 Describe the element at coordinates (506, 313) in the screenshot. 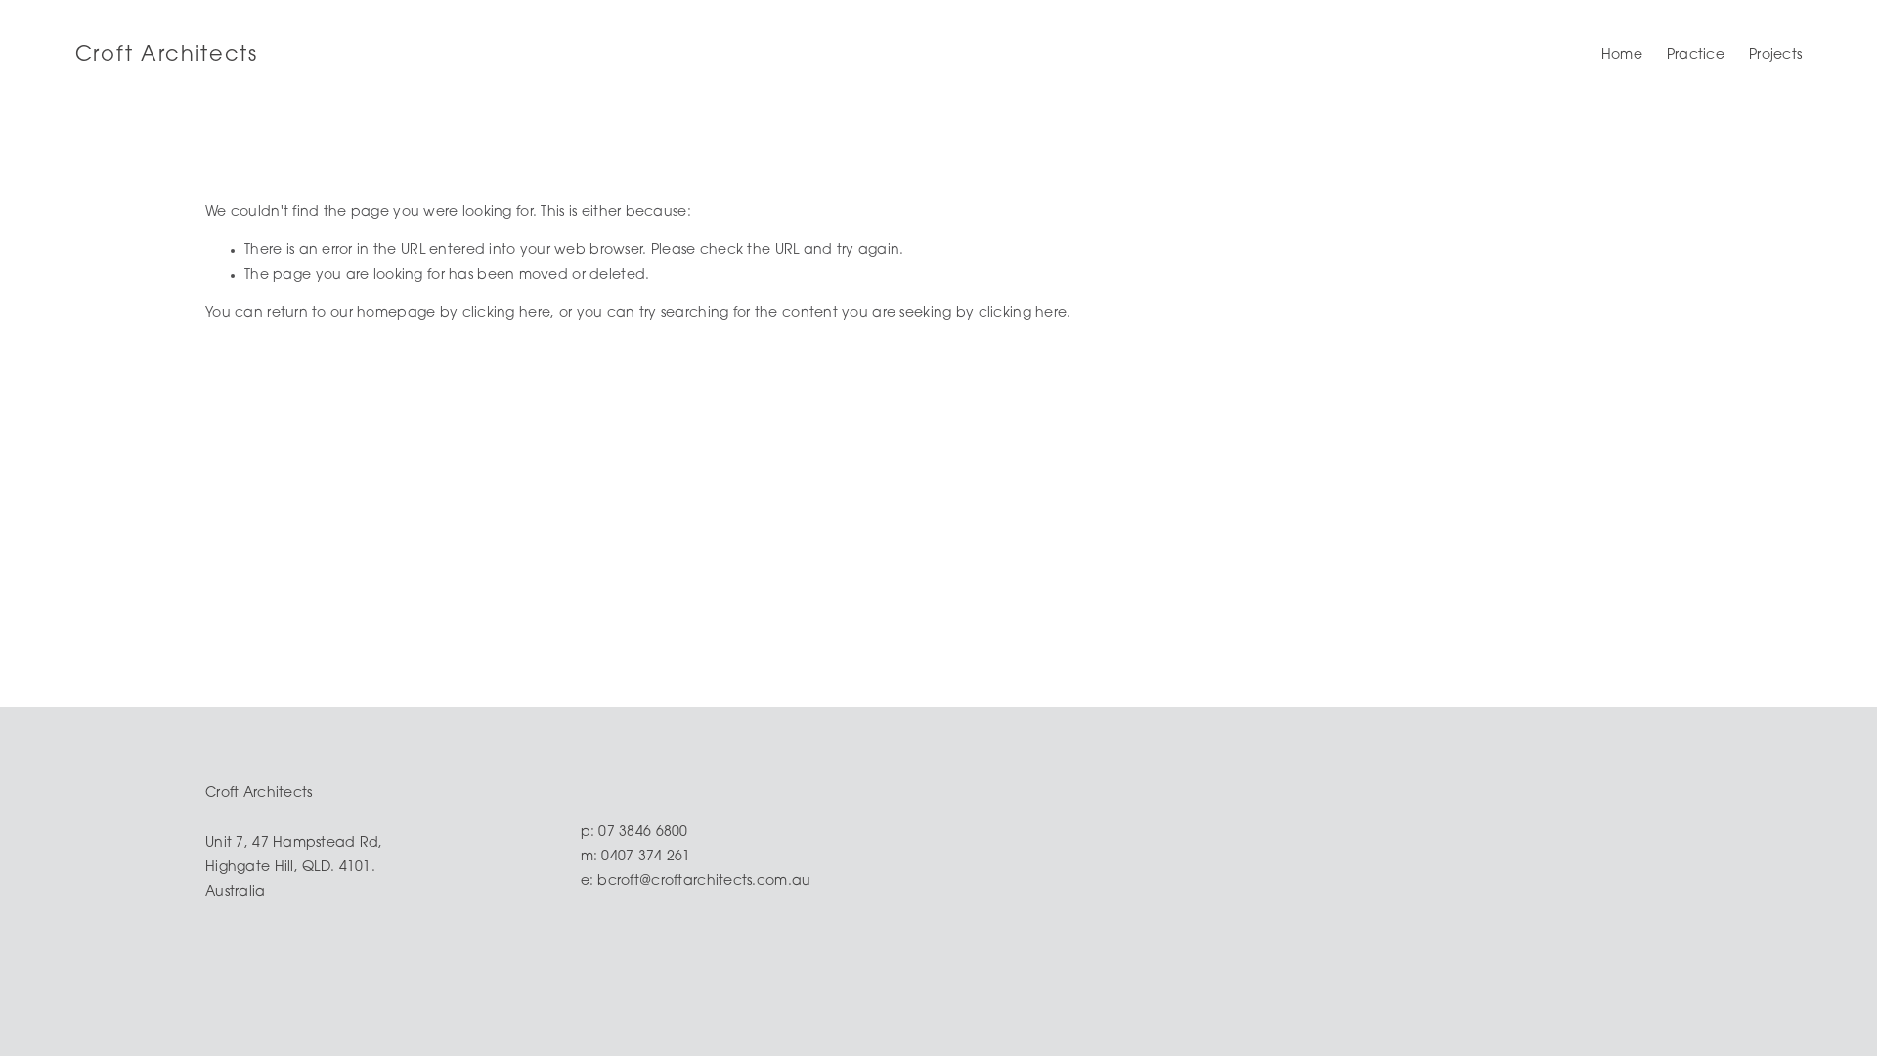

I see `clicking here` at that location.